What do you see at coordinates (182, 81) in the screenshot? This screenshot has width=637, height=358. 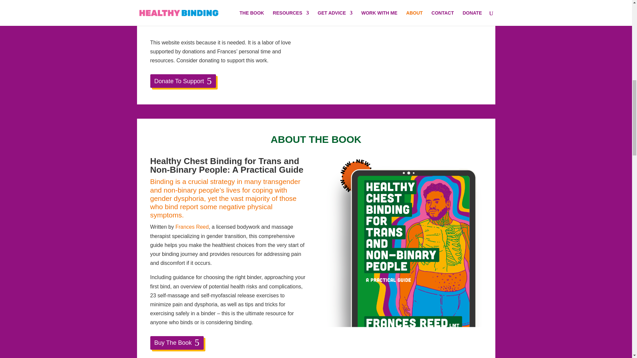 I see `Donate To Support` at bounding box center [182, 81].